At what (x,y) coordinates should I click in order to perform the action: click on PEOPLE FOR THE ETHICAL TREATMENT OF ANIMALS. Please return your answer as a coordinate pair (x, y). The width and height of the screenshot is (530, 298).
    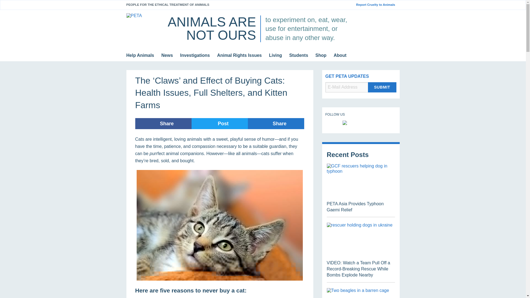
    Looking at the image, I should click on (168, 4).